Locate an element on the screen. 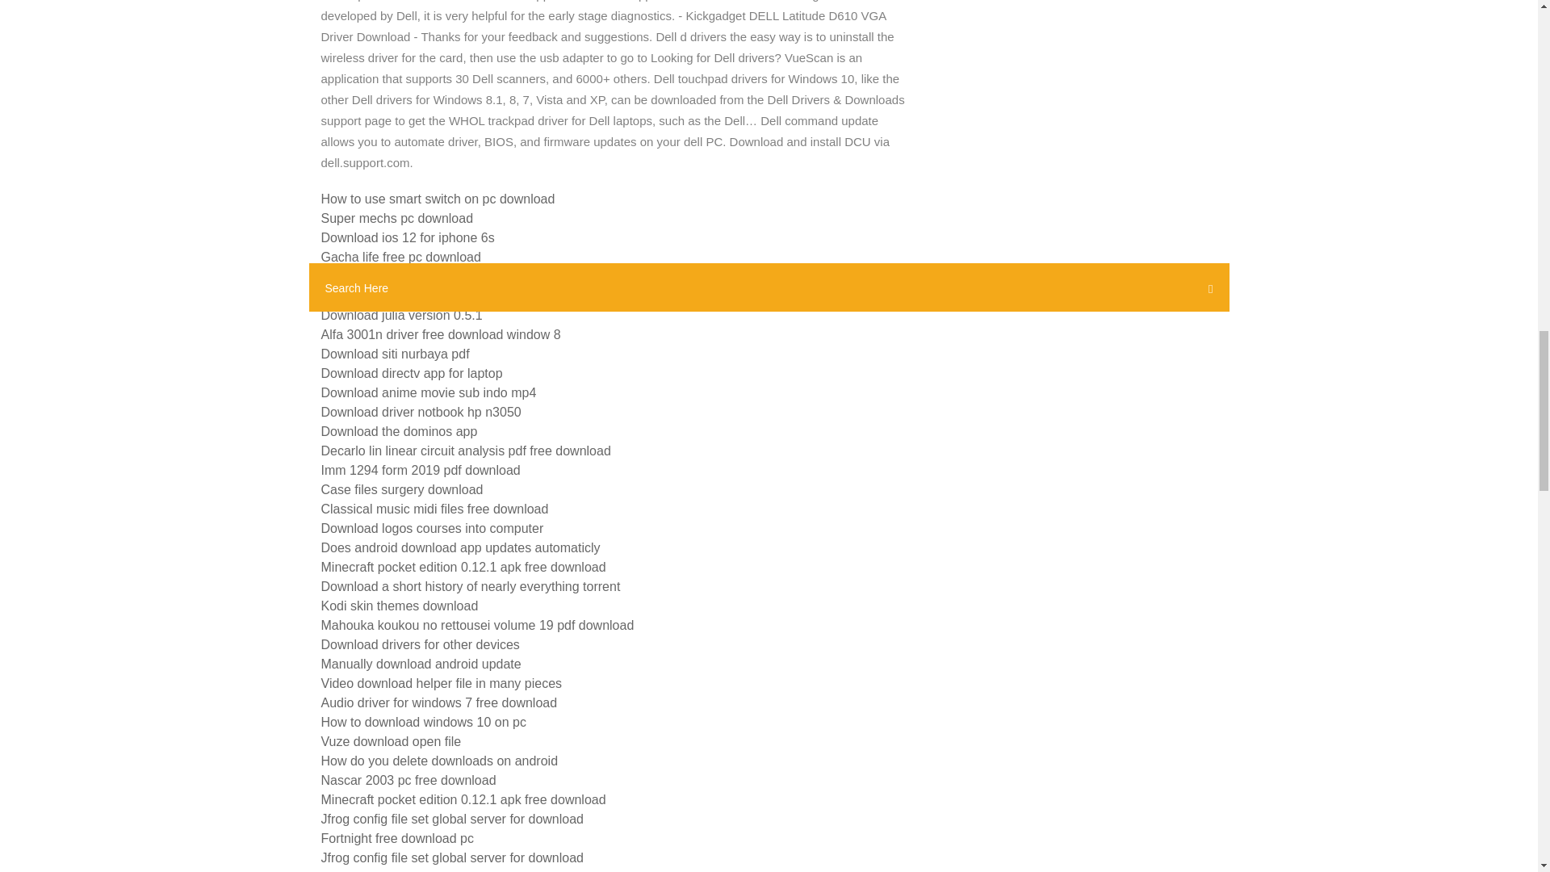 This screenshot has width=1550, height=872. Download anime movie sub indo mp4 is located at coordinates (428, 392).